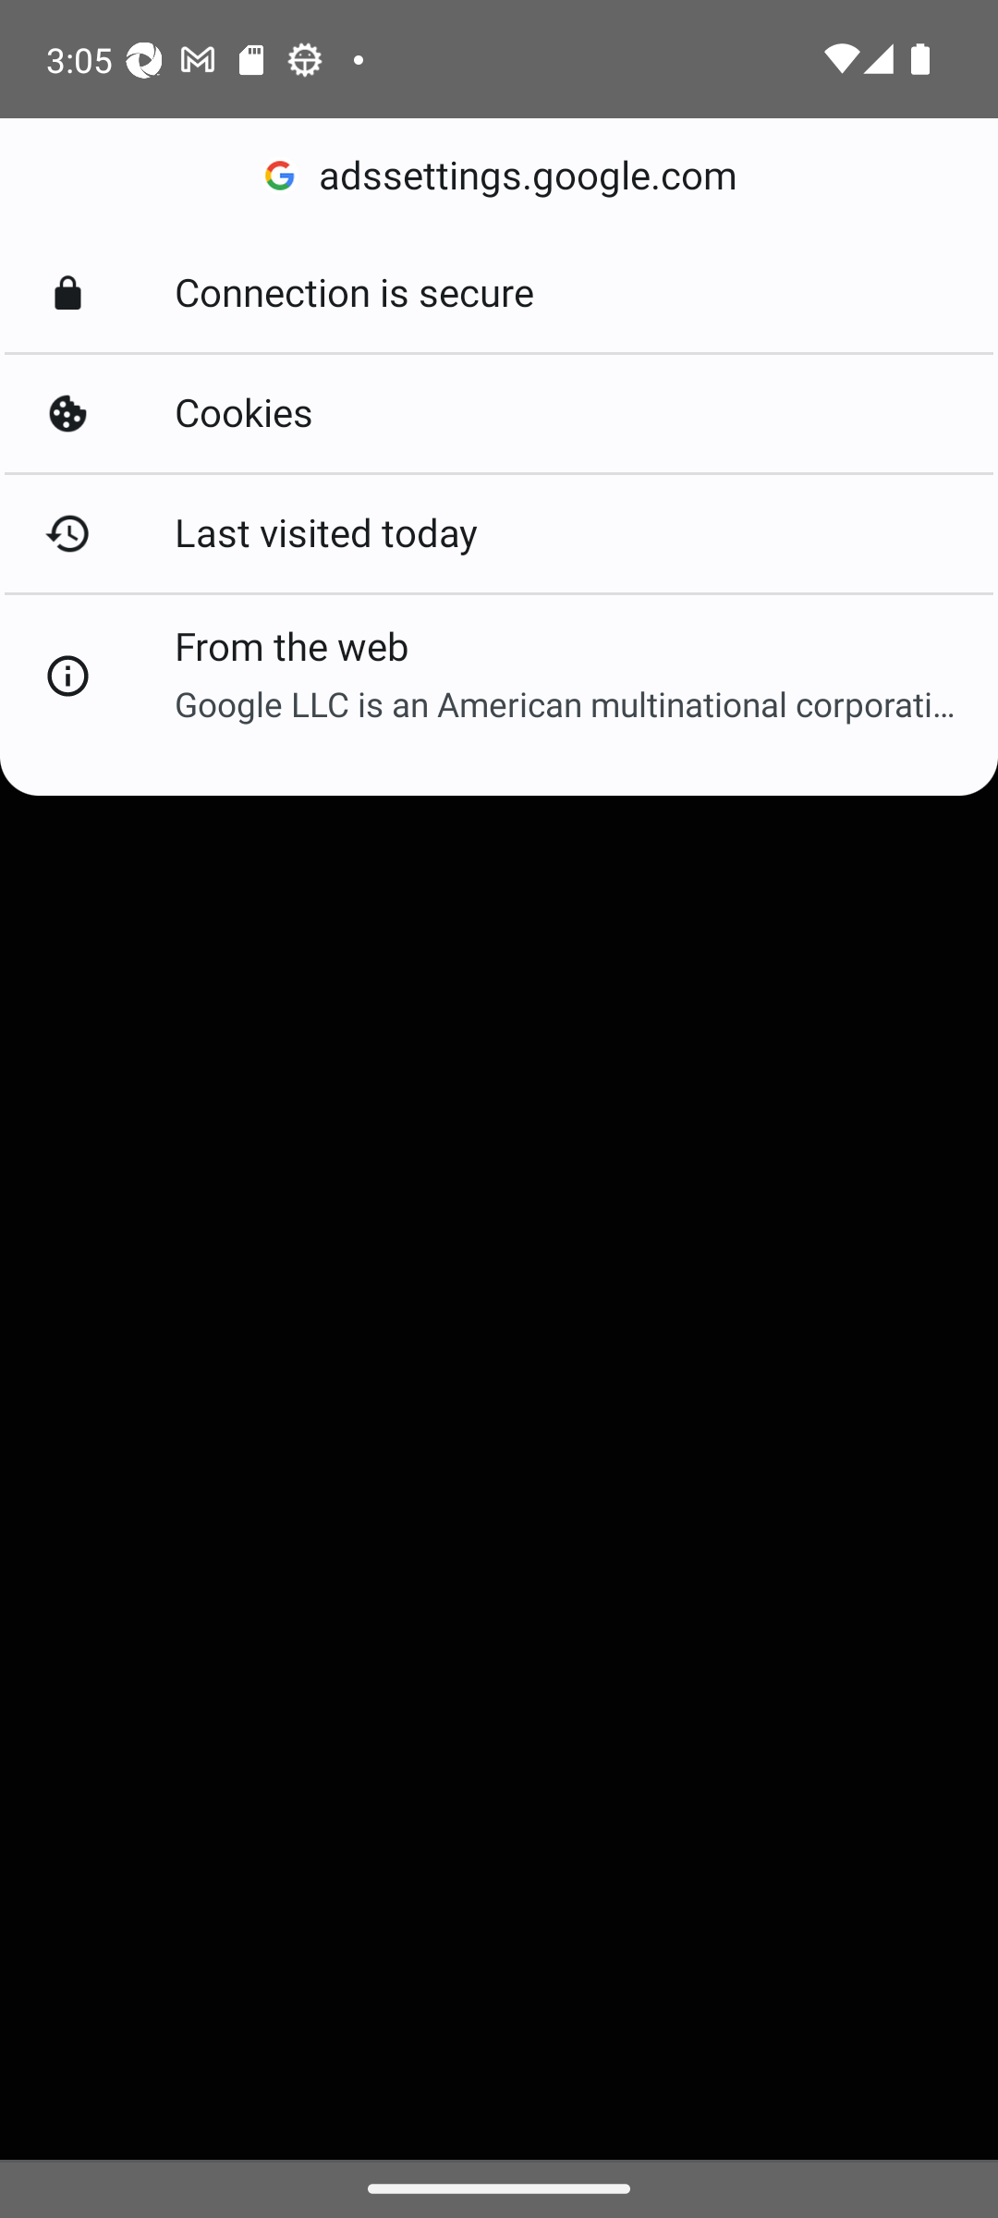 This screenshot has width=998, height=2218. Describe the element at coordinates (499, 532) in the screenshot. I see `Last visited today` at that location.